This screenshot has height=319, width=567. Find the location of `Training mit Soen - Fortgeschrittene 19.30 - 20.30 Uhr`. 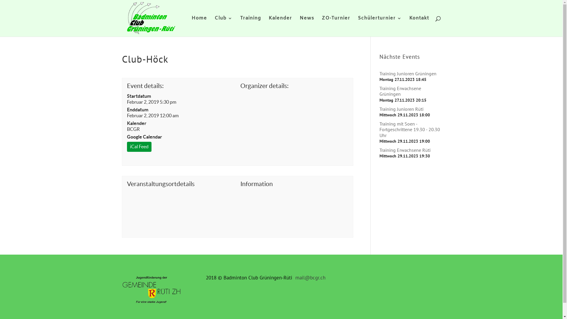

Training mit Soen - Fortgeschrittene 19.30 - 20.30 Uhr is located at coordinates (410, 129).